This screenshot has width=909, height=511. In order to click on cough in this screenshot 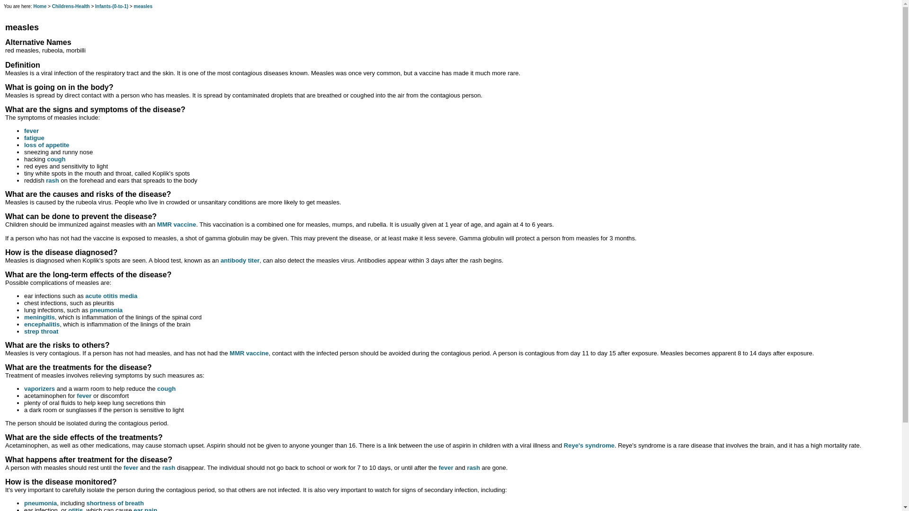, I will do `click(166, 389)`.